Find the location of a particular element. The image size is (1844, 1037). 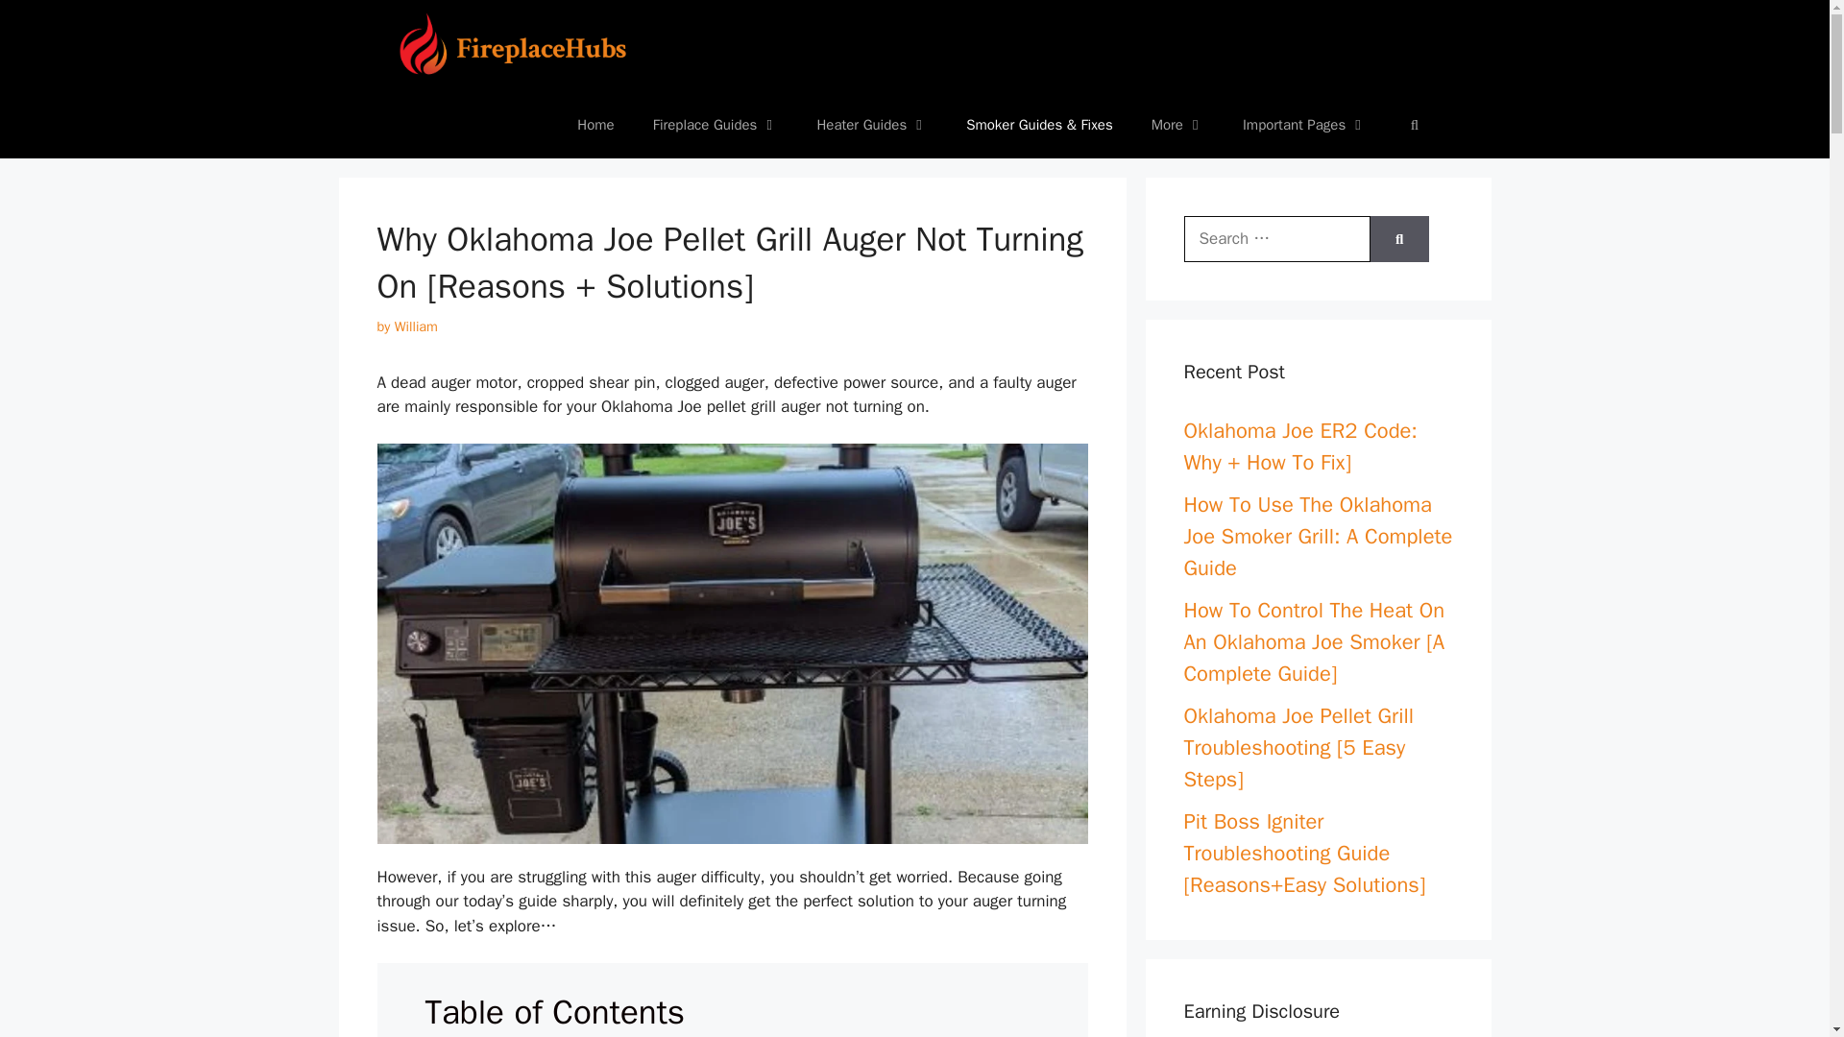

Fireplace Guides is located at coordinates (716, 125).